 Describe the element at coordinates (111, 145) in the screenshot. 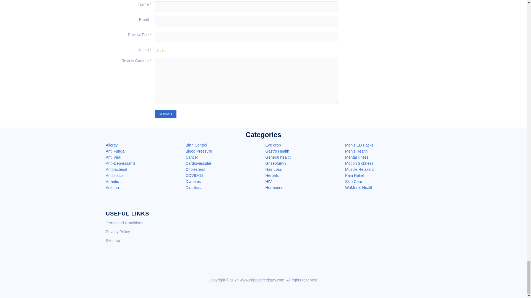

I see `Allergy` at that location.